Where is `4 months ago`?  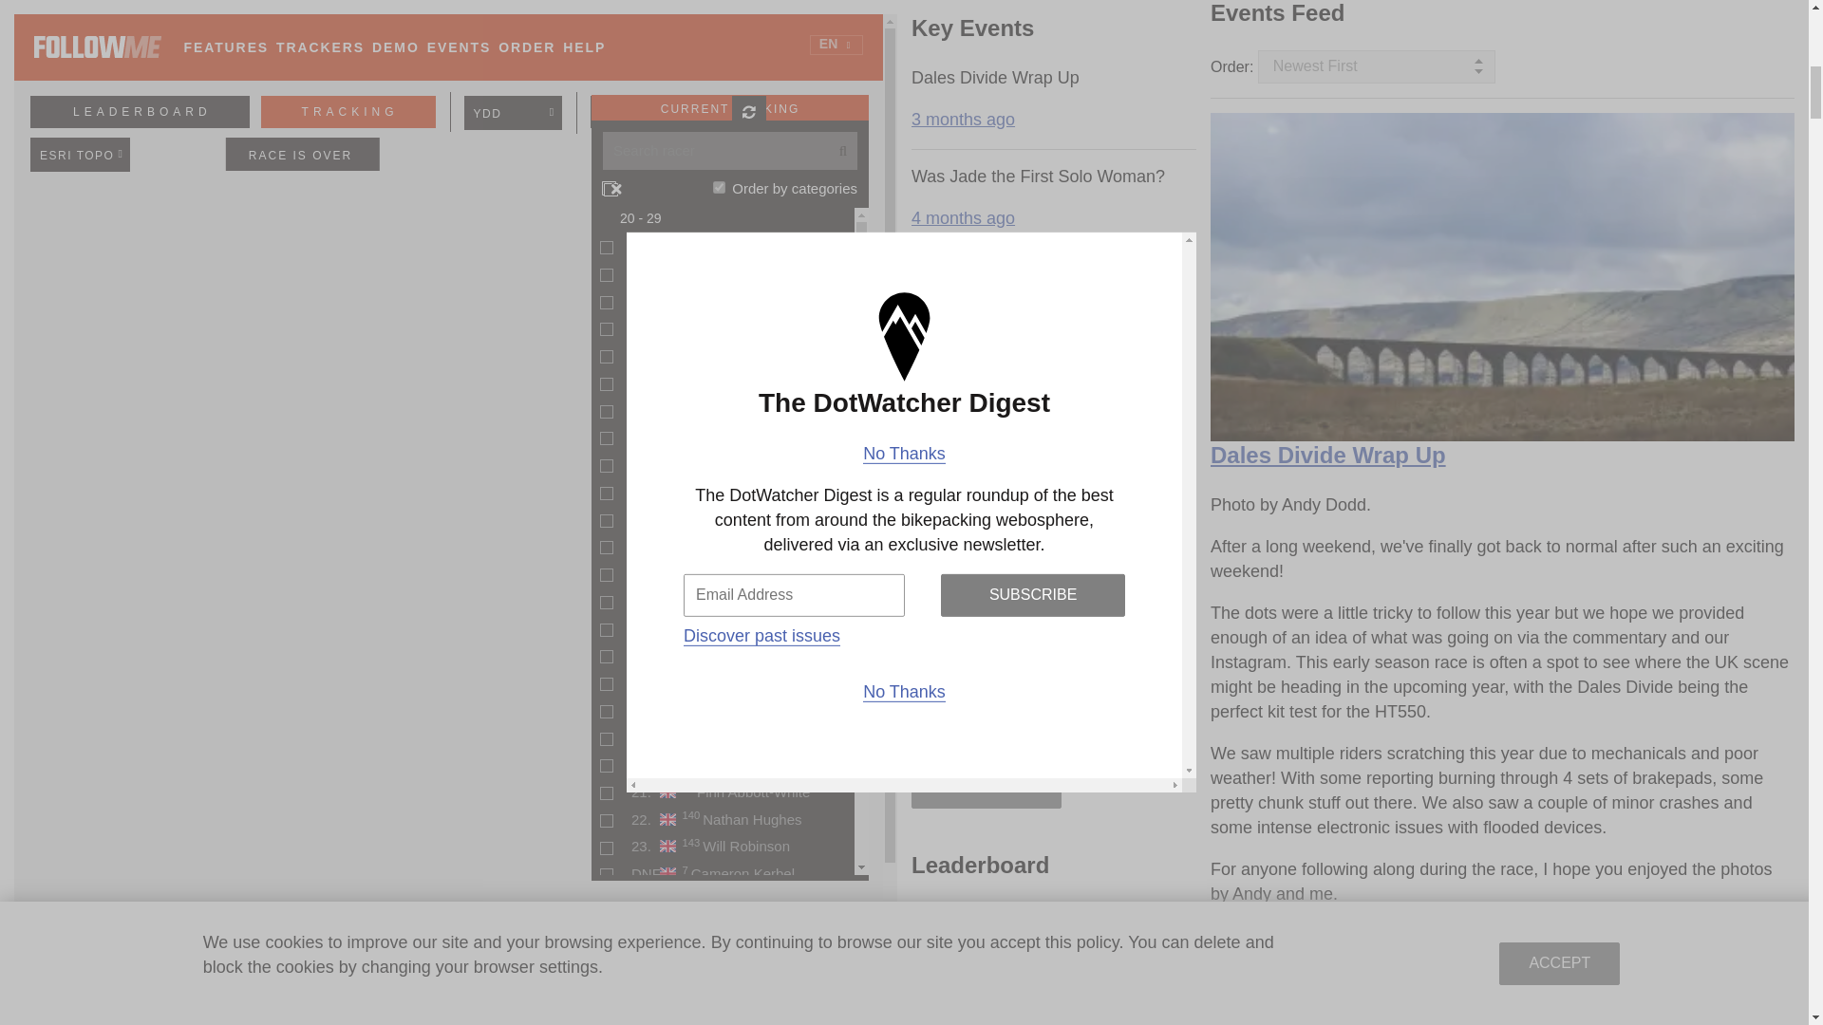
4 months ago is located at coordinates (963, 326).